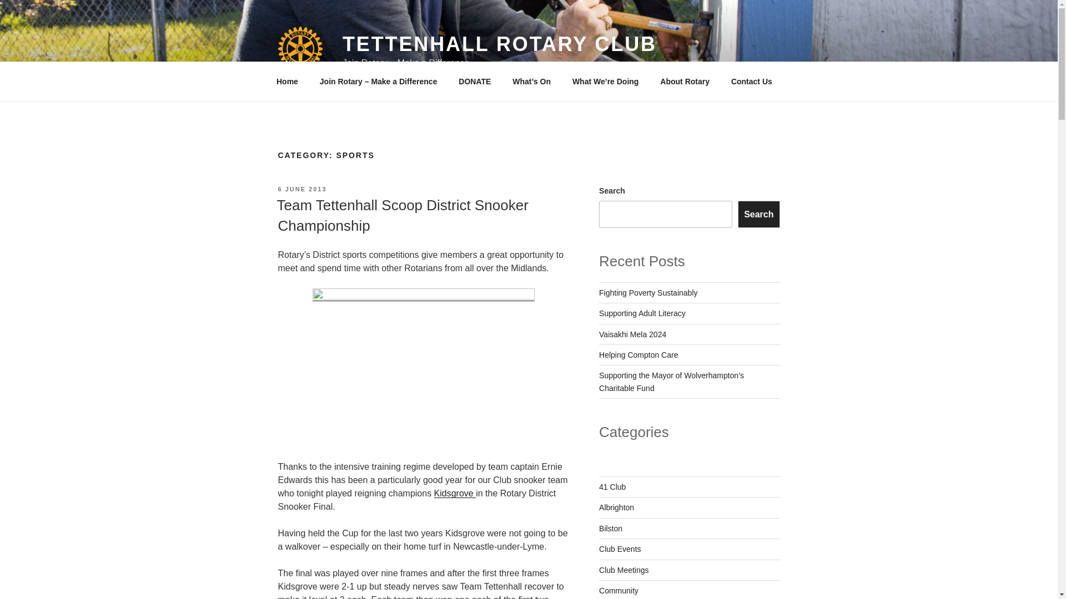 This screenshot has width=1066, height=599. What do you see at coordinates (475, 81) in the screenshot?
I see `DONATE` at bounding box center [475, 81].